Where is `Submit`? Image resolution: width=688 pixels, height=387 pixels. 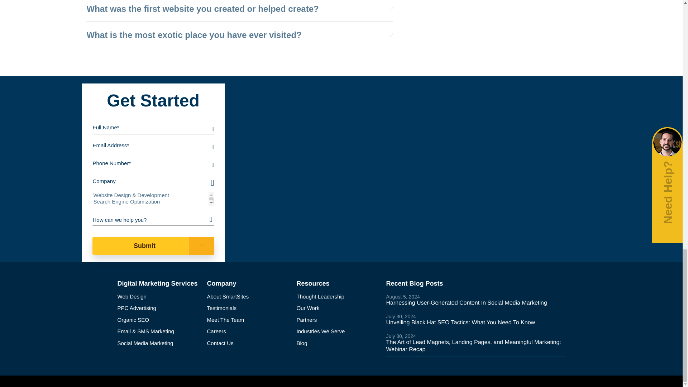
Submit is located at coordinates (153, 245).